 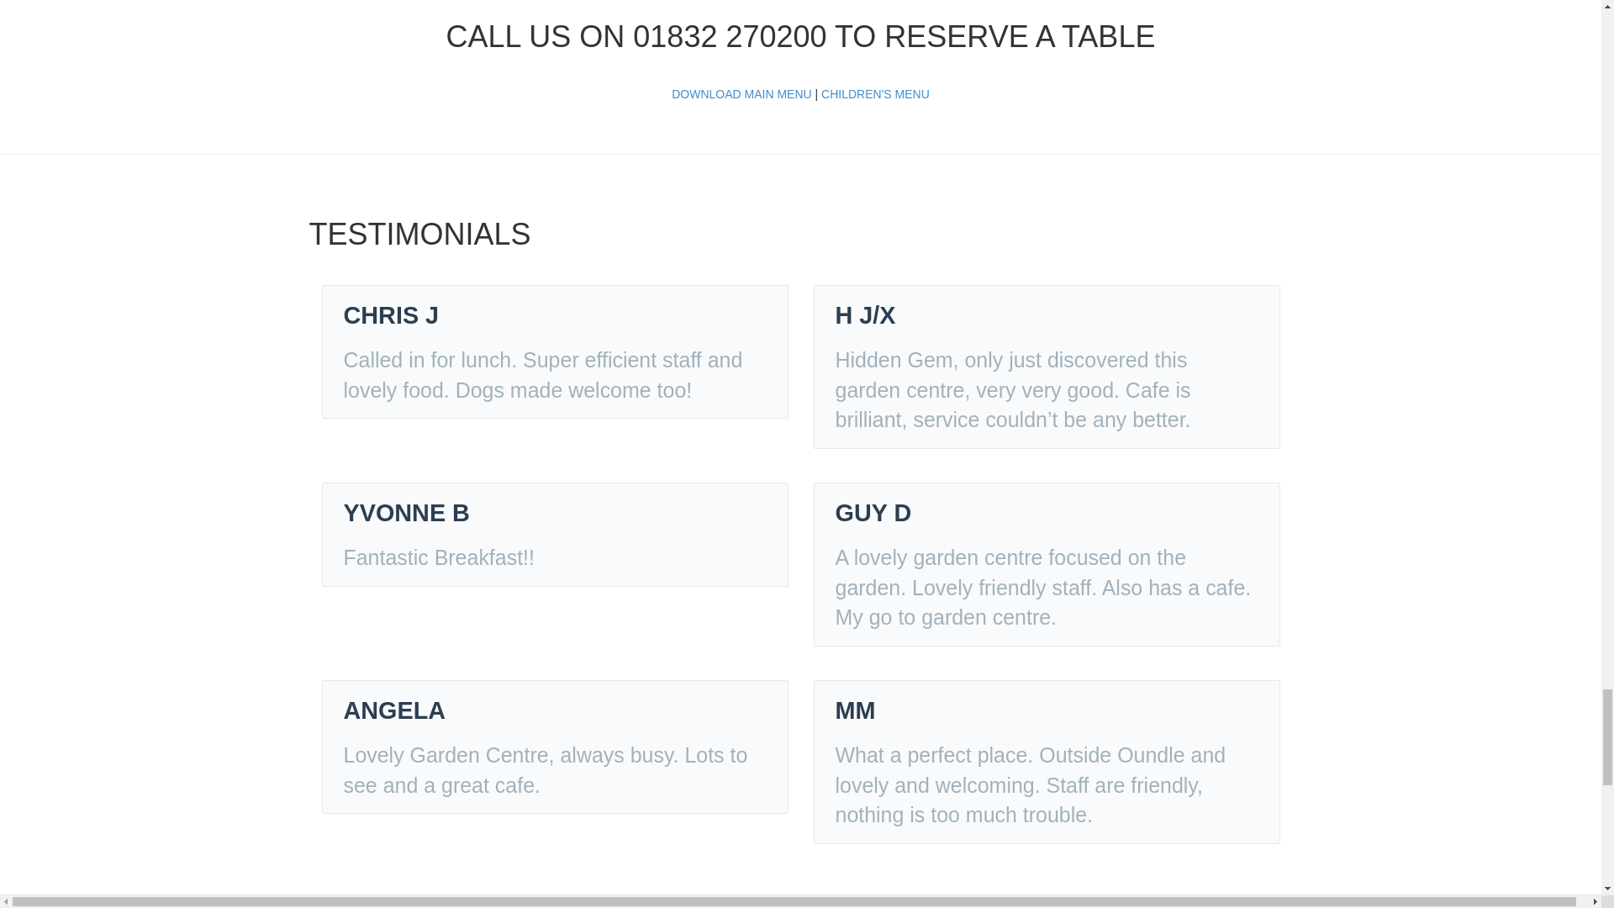 I want to click on DOWNLOAD MAIN MENU, so click(x=741, y=93).